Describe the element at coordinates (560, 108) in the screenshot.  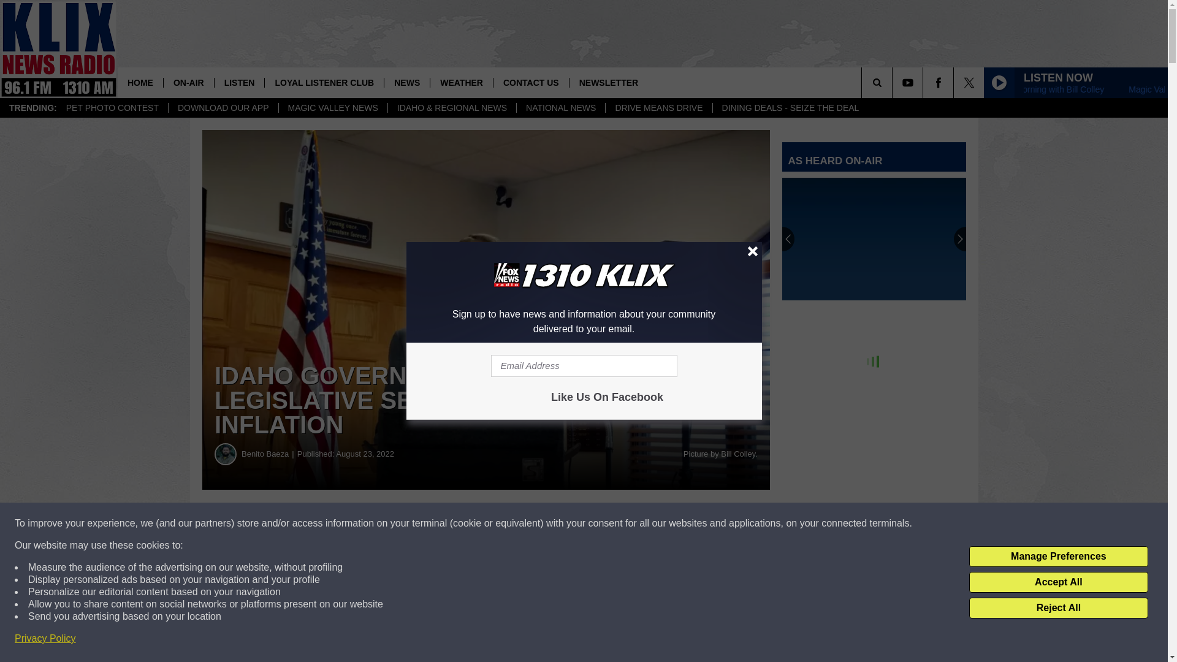
I see `NATIONAL NEWS` at that location.